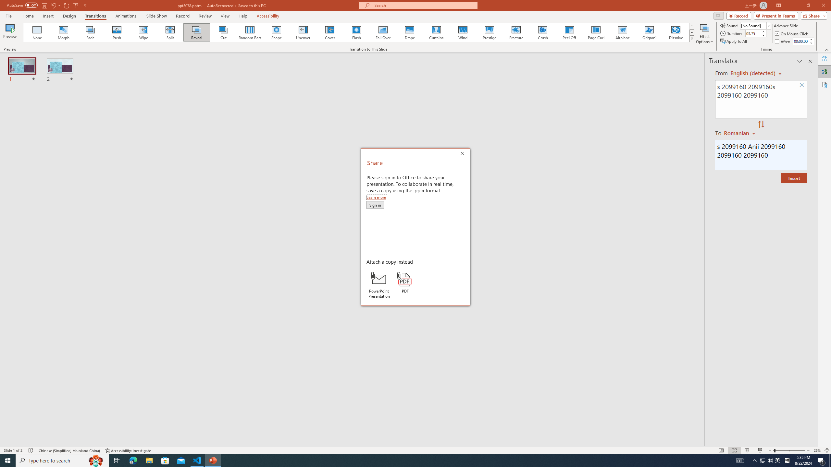 The width and height of the screenshot is (831, 467). What do you see at coordinates (303, 32) in the screenshot?
I see `Uncover` at bounding box center [303, 32].